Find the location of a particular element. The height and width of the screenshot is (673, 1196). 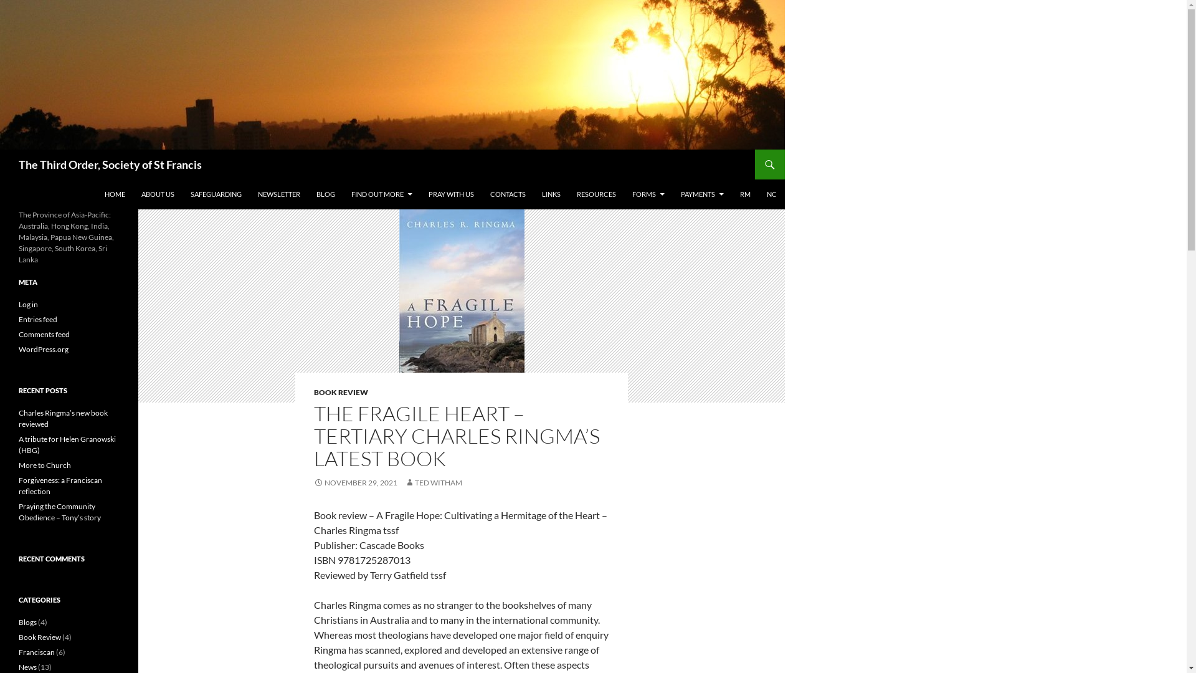

Book Review is located at coordinates (40, 637).